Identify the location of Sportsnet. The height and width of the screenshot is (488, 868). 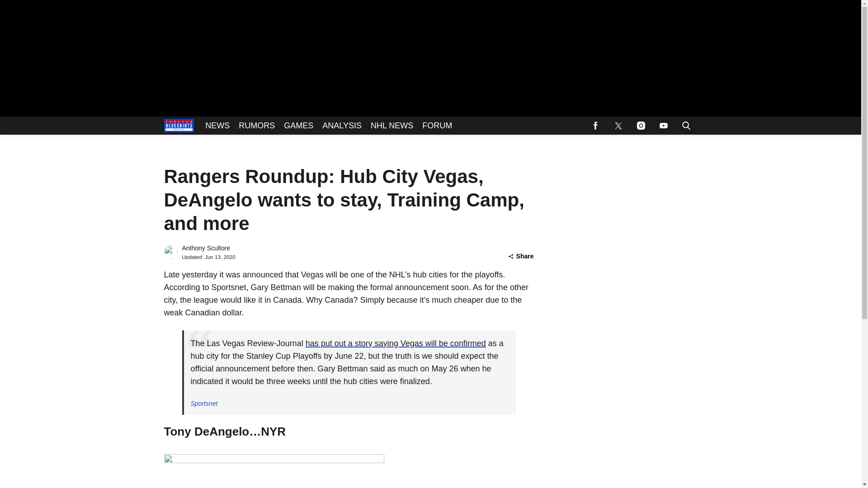
(204, 403).